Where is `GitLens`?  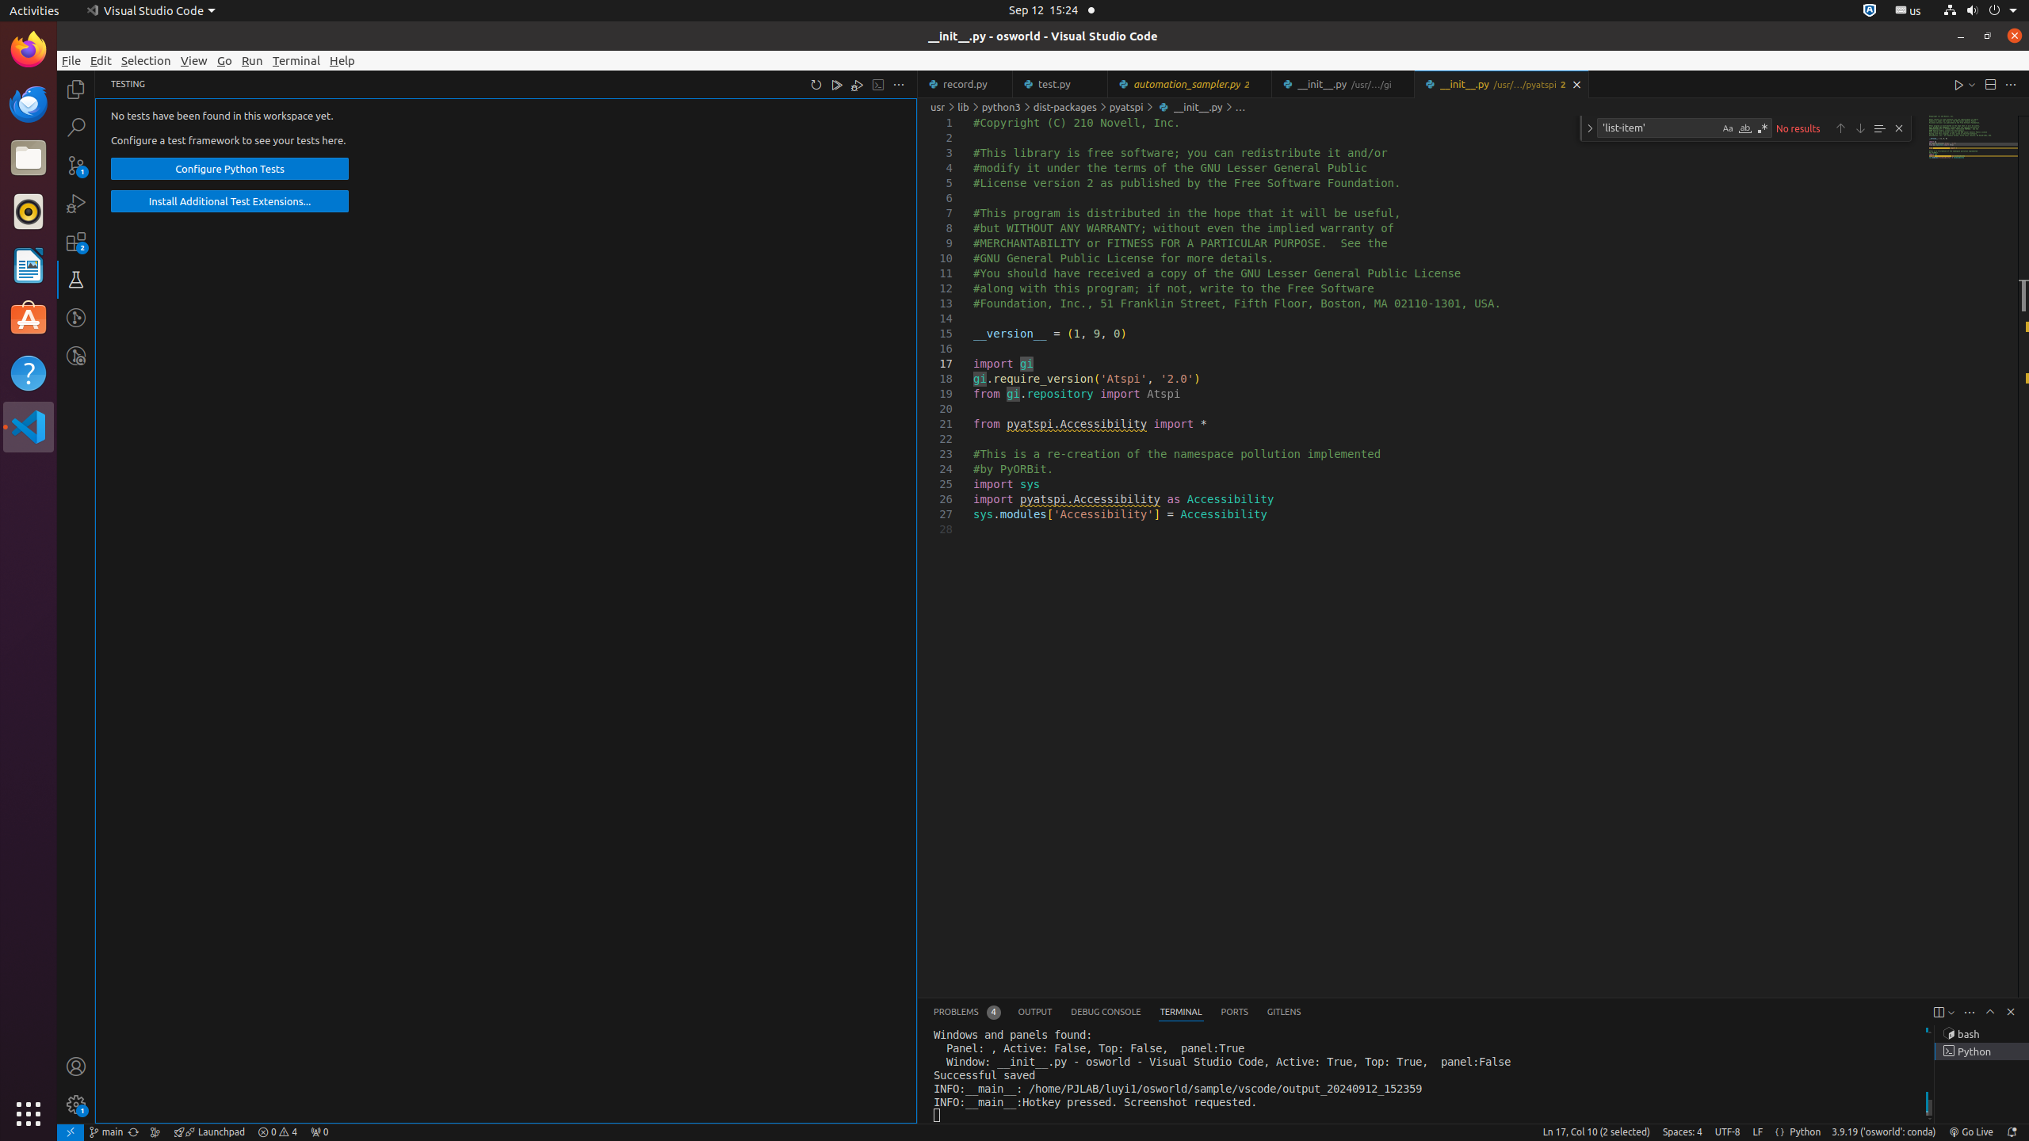 GitLens is located at coordinates (1284, 1013).